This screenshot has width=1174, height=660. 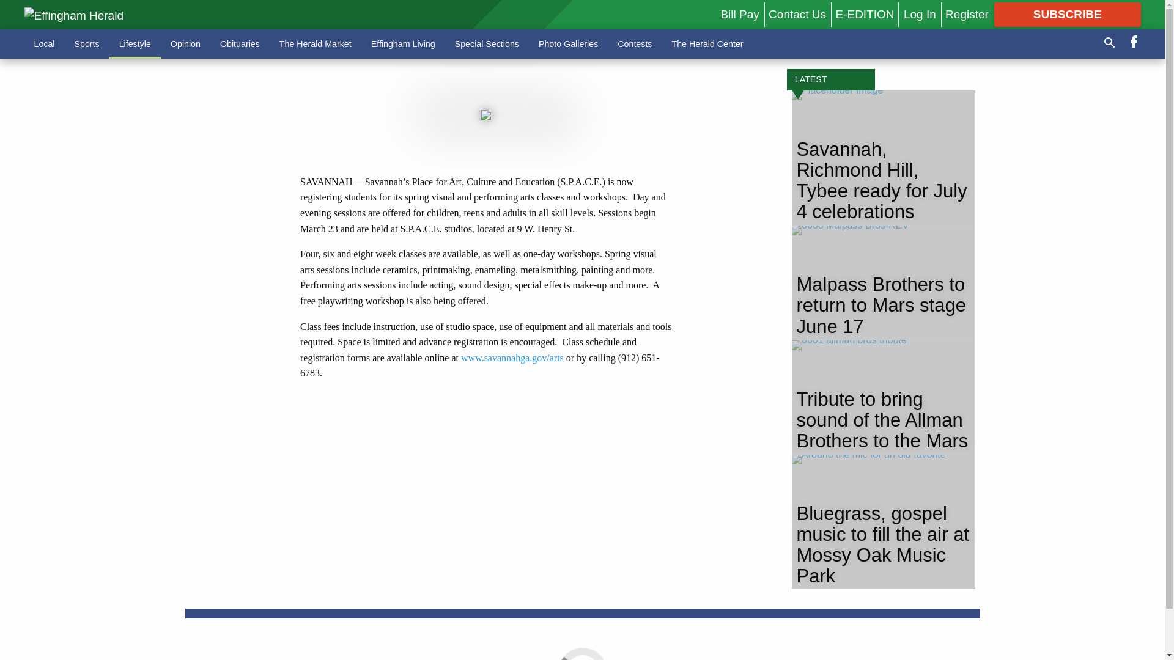 I want to click on Obituaries, so click(x=240, y=43).